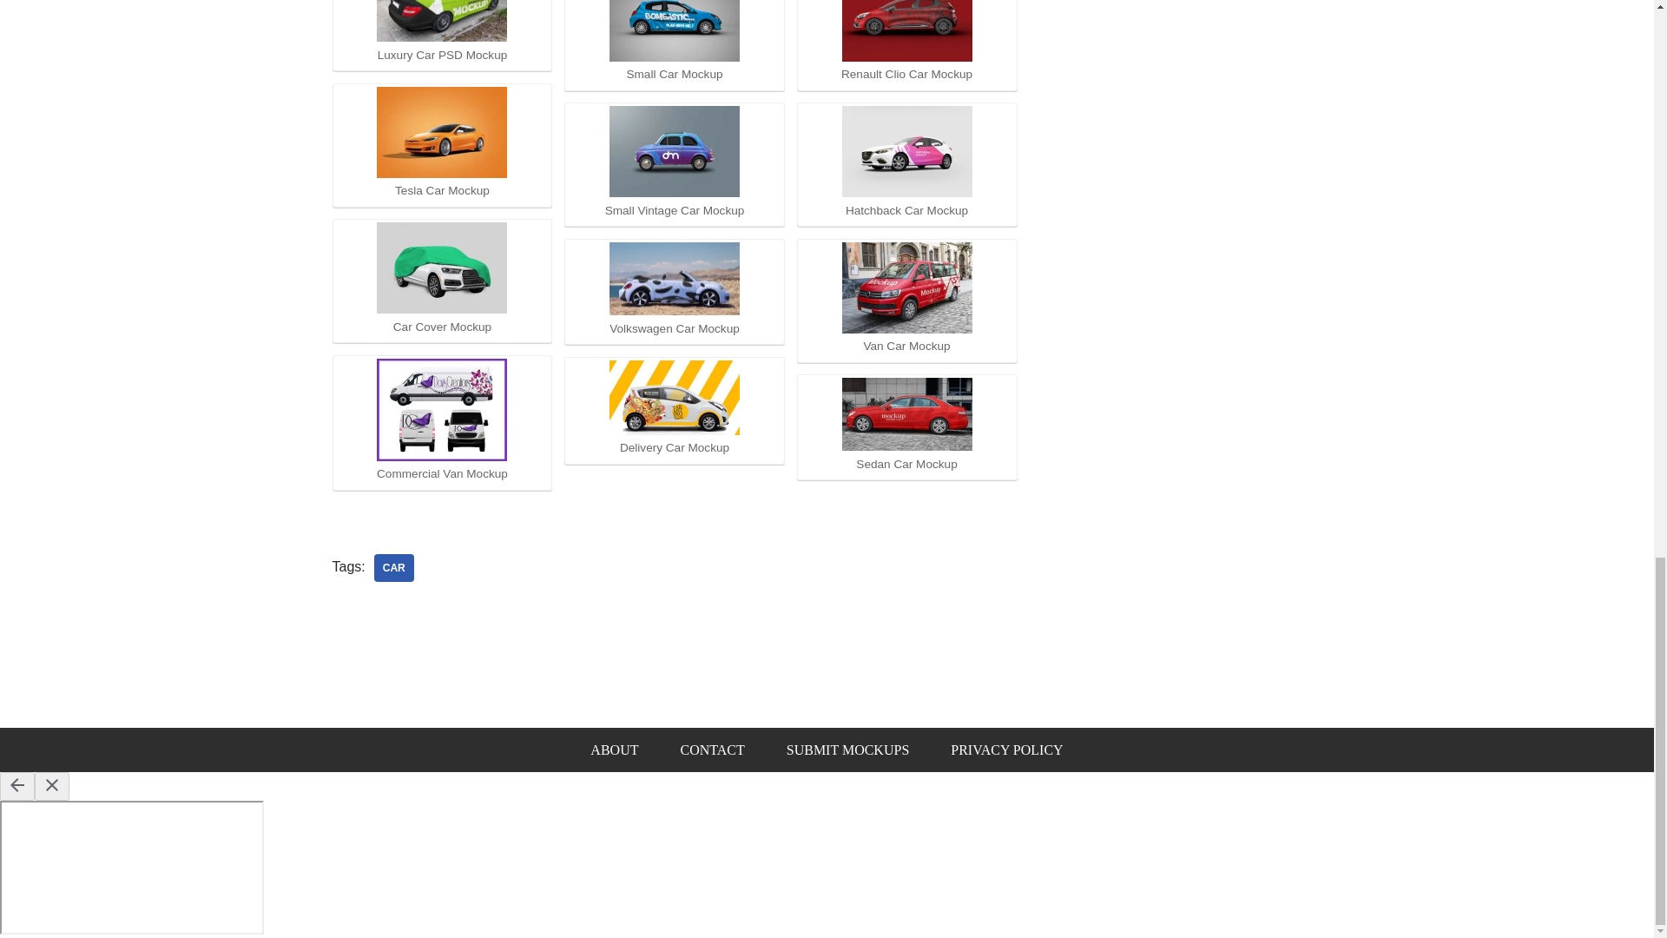  What do you see at coordinates (906, 31) in the screenshot?
I see `Renault Clio Car Mockup` at bounding box center [906, 31].